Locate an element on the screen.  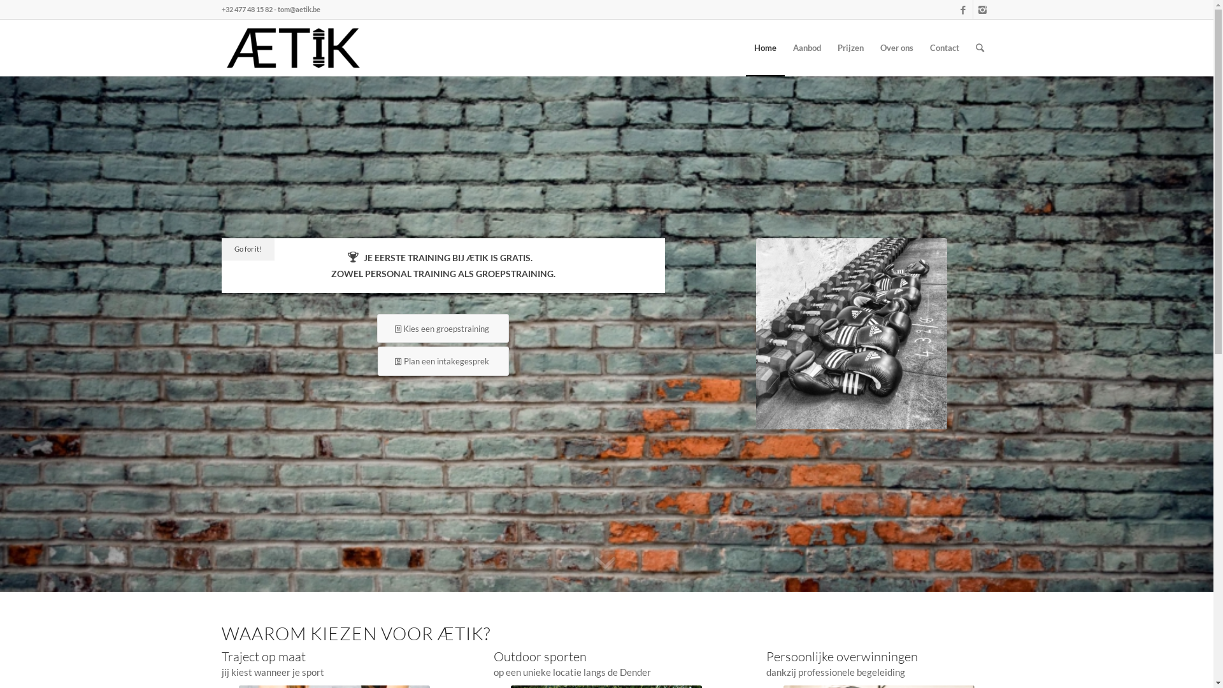
tom@aetik.be is located at coordinates (299, 9).